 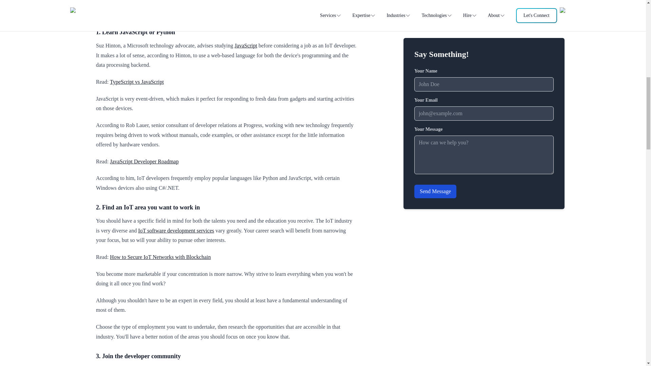 What do you see at coordinates (245, 45) in the screenshot?
I see `JavaScript` at bounding box center [245, 45].